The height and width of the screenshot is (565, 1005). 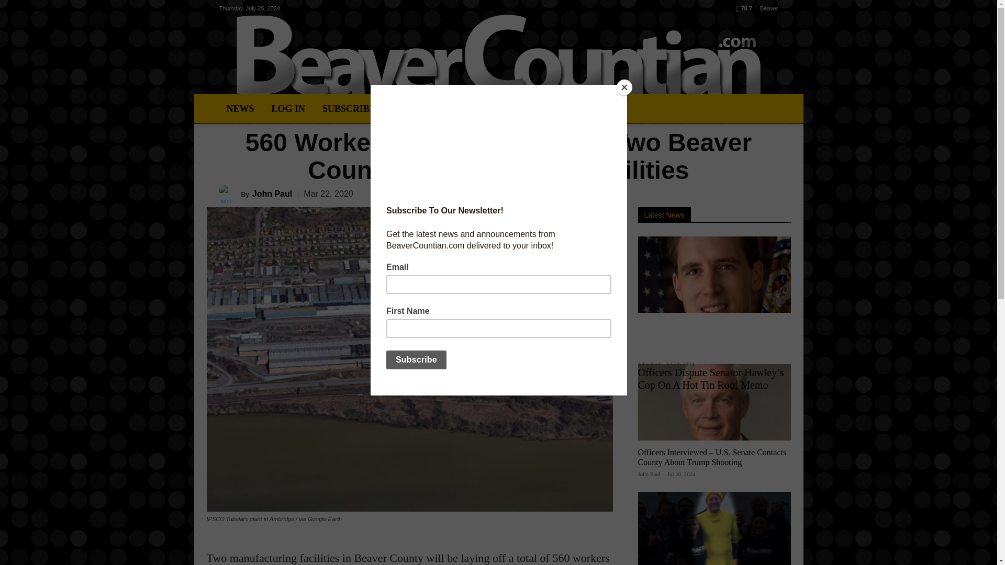 I want to click on CONTACT, so click(x=527, y=109).